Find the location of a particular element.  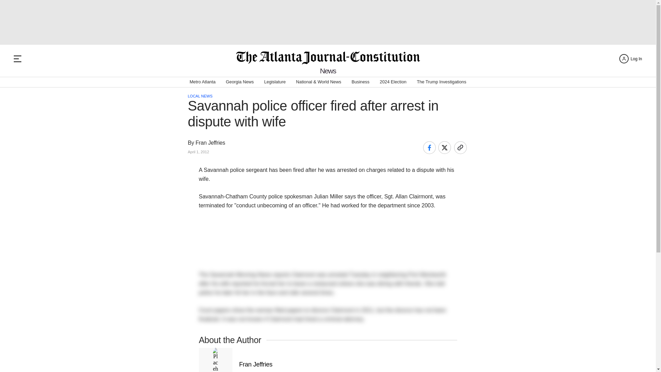

News is located at coordinates (328, 71).